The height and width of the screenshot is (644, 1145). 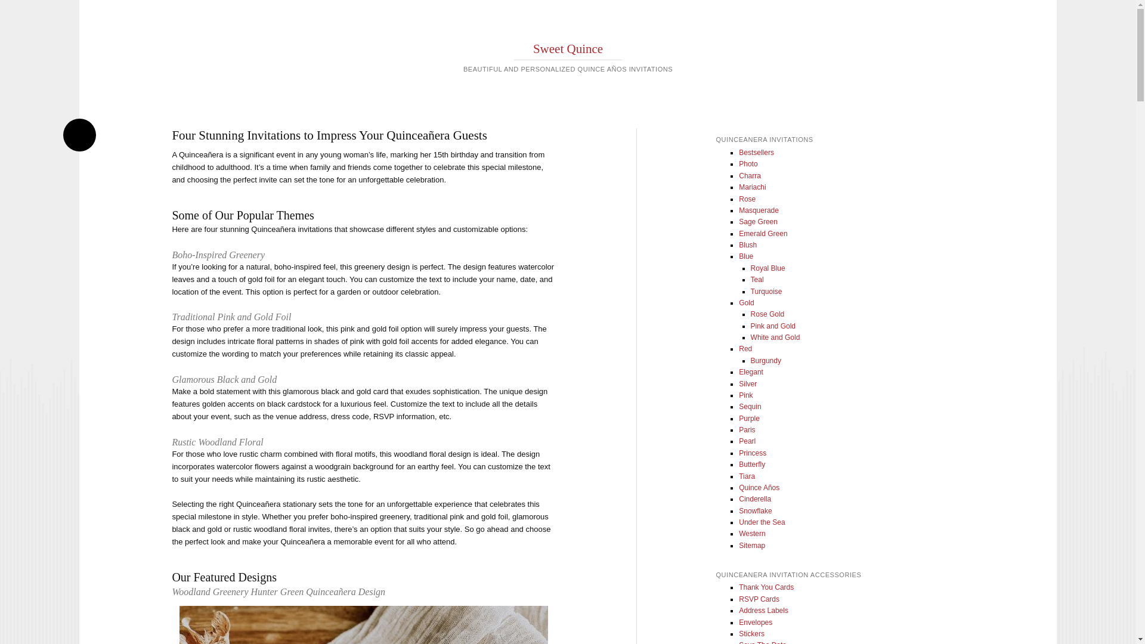 I want to click on Masquerade, so click(x=759, y=210).